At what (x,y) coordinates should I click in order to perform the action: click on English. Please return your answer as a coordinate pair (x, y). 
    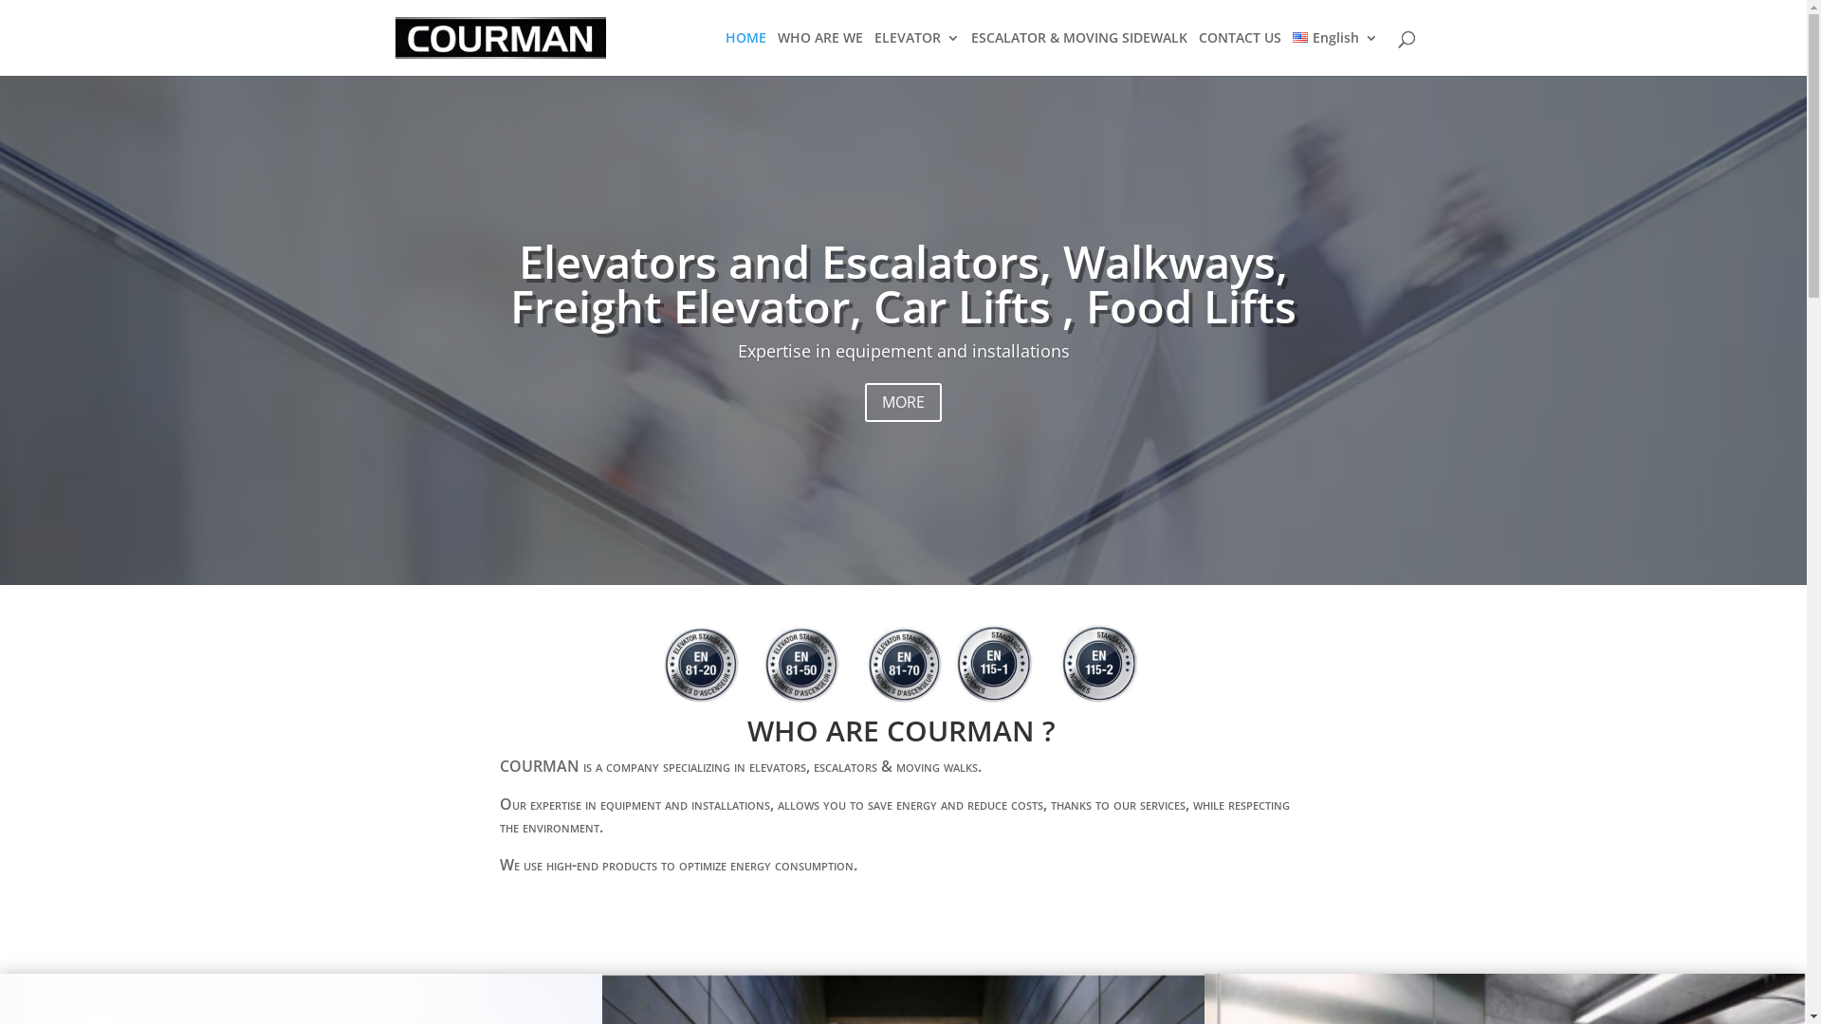
    Looking at the image, I should click on (1335, 53).